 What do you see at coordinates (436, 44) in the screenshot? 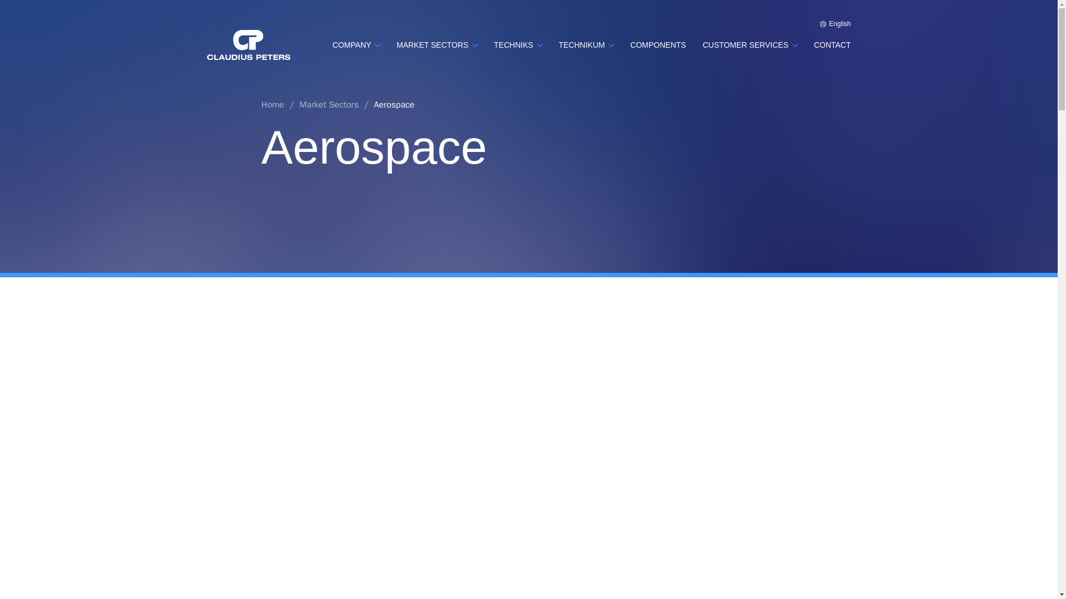
I see `MARKET SECTORS` at bounding box center [436, 44].